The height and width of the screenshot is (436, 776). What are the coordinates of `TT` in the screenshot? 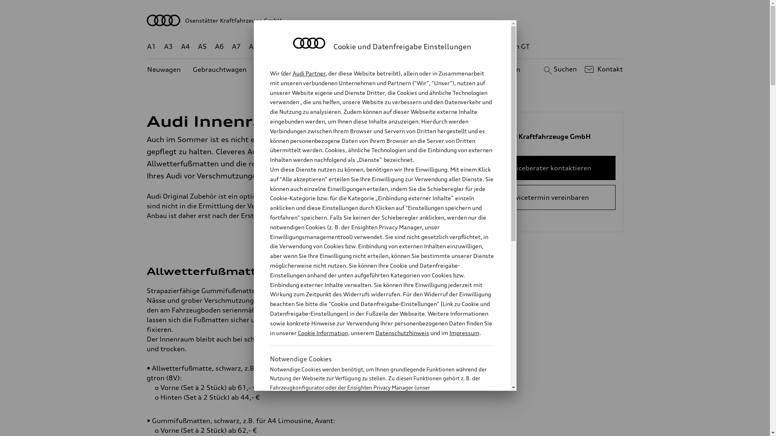 It's located at (434, 47).